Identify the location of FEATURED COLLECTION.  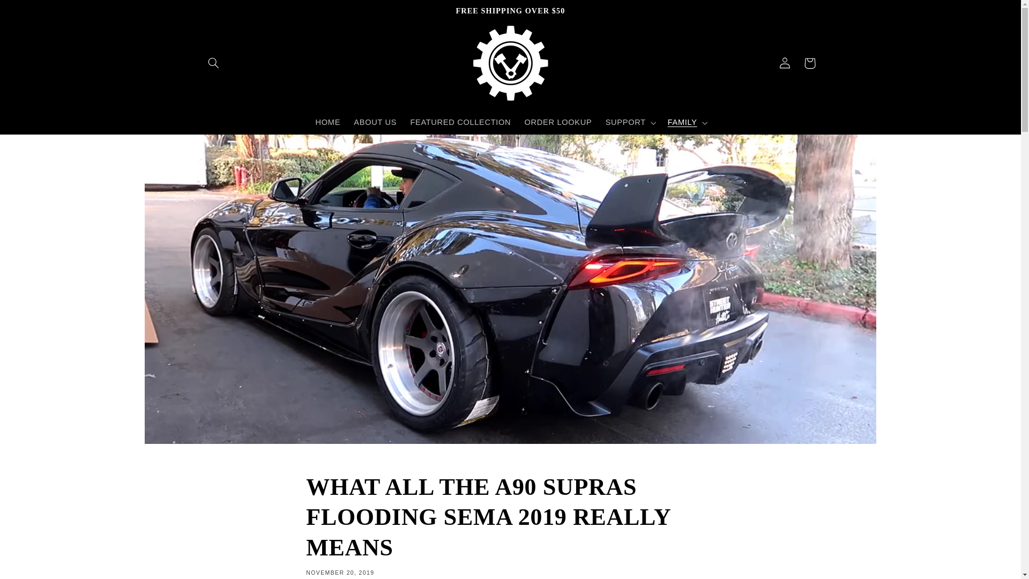
(460, 122).